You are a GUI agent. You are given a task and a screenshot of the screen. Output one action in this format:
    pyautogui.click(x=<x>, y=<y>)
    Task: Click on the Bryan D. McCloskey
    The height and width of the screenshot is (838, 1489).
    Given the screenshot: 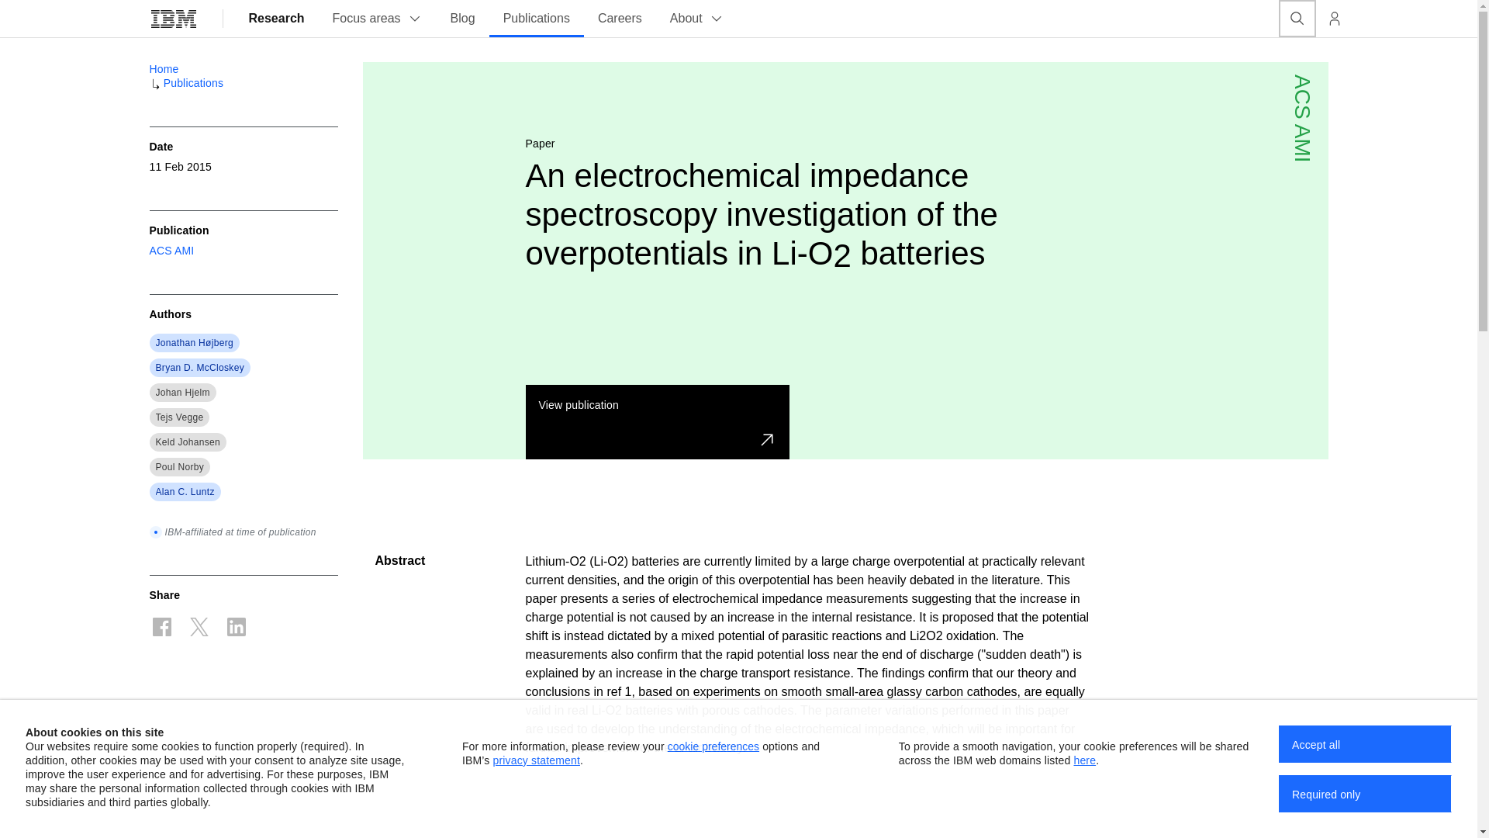 What is the action you would take?
    pyautogui.click(x=199, y=367)
    